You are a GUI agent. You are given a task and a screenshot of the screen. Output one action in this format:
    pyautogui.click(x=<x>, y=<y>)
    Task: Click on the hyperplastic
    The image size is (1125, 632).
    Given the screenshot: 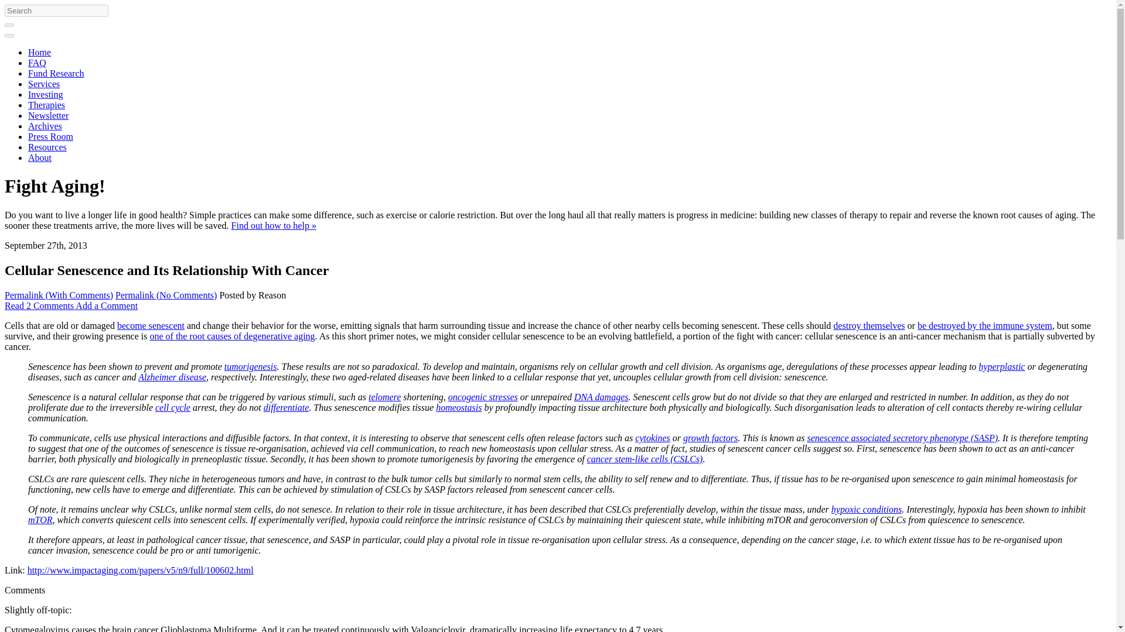 What is the action you would take?
    pyautogui.click(x=1002, y=366)
    